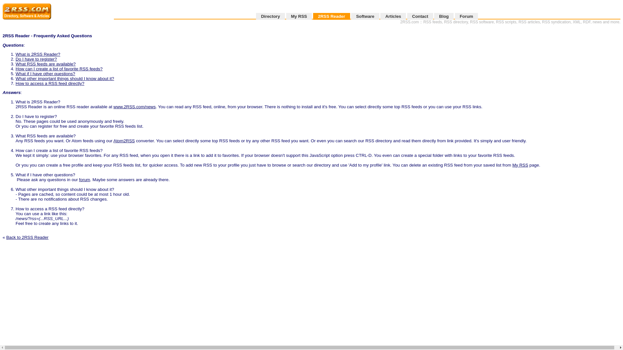  What do you see at coordinates (65, 78) in the screenshot?
I see `What other important things should I know about it?` at bounding box center [65, 78].